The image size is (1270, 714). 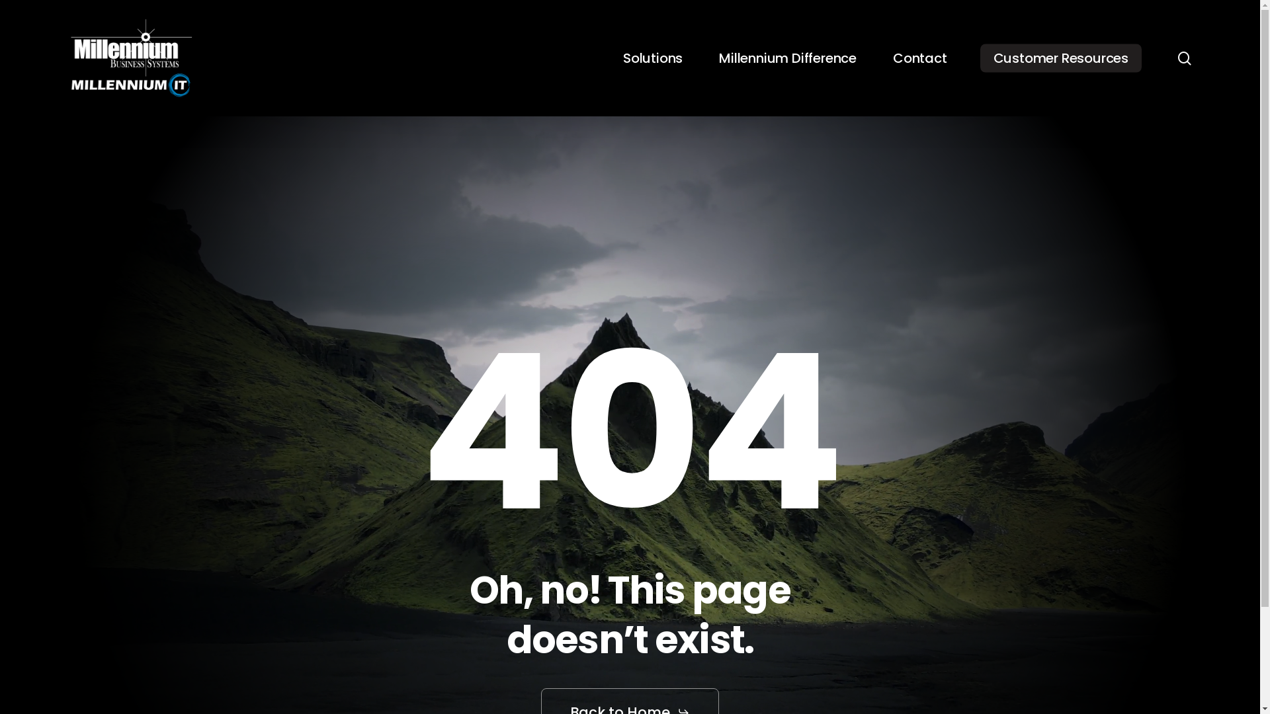 What do you see at coordinates (653, 58) in the screenshot?
I see `Solutions` at bounding box center [653, 58].